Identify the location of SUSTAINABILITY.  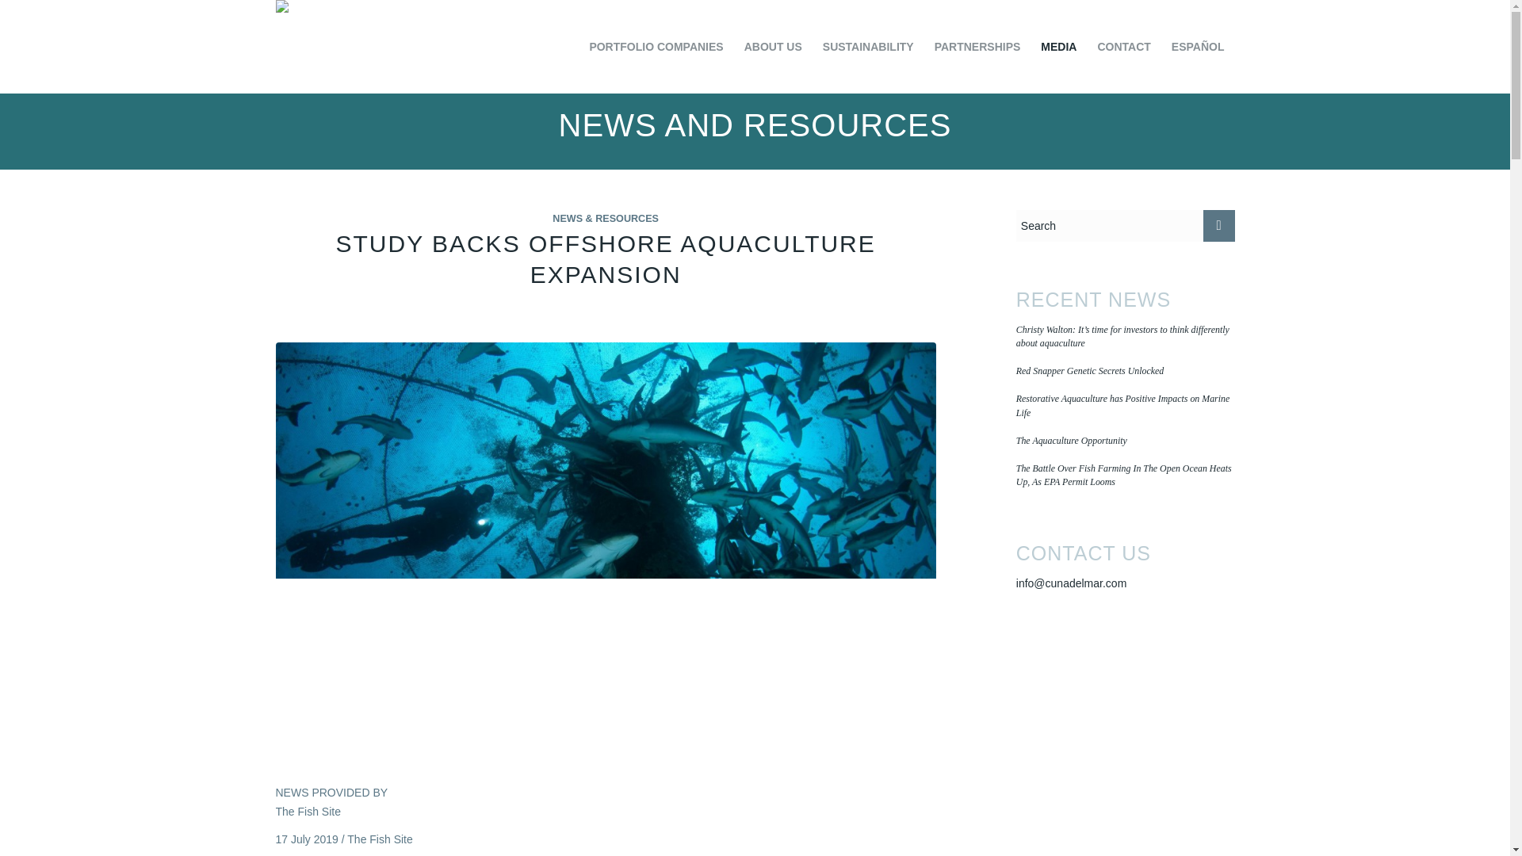
(868, 46).